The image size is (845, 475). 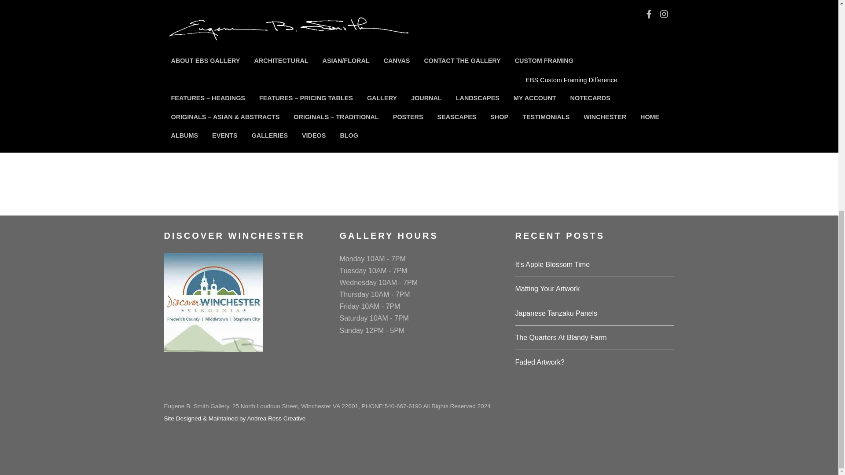 I want to click on Need Custom Framing?, so click(x=514, y=144).